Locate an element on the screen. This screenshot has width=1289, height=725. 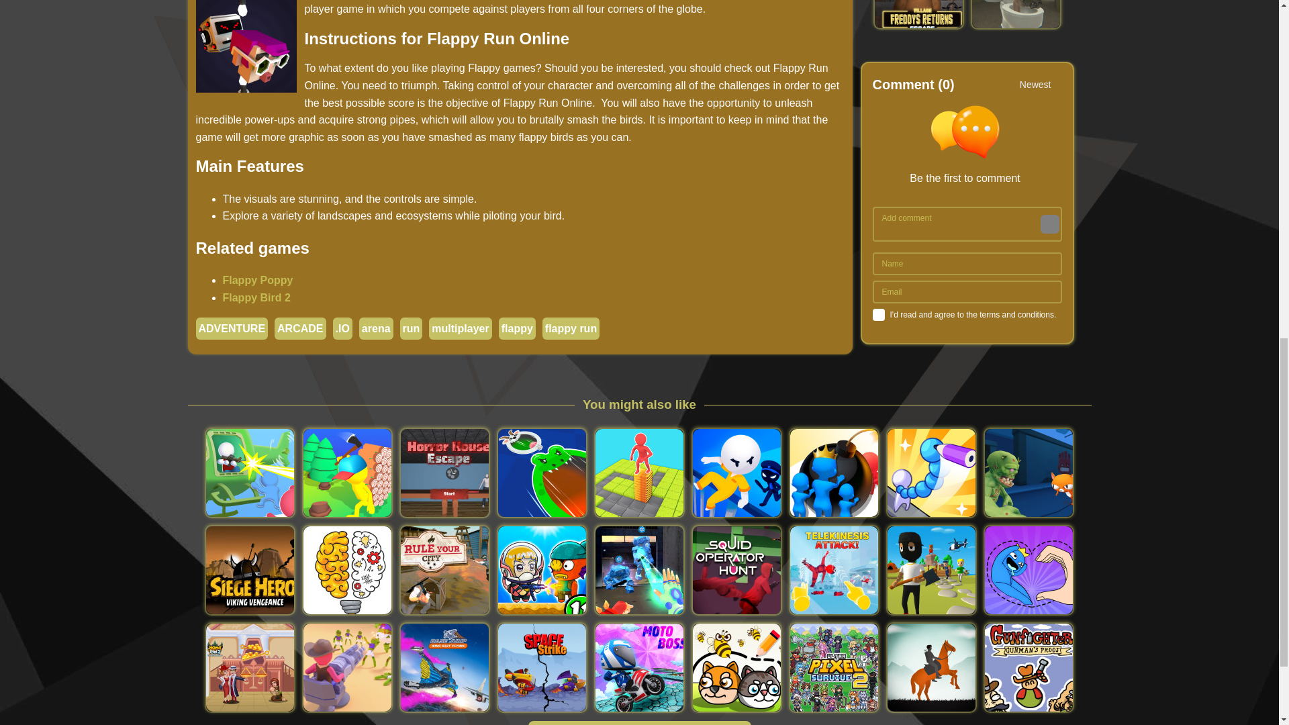
ARCADE is located at coordinates (299, 328).